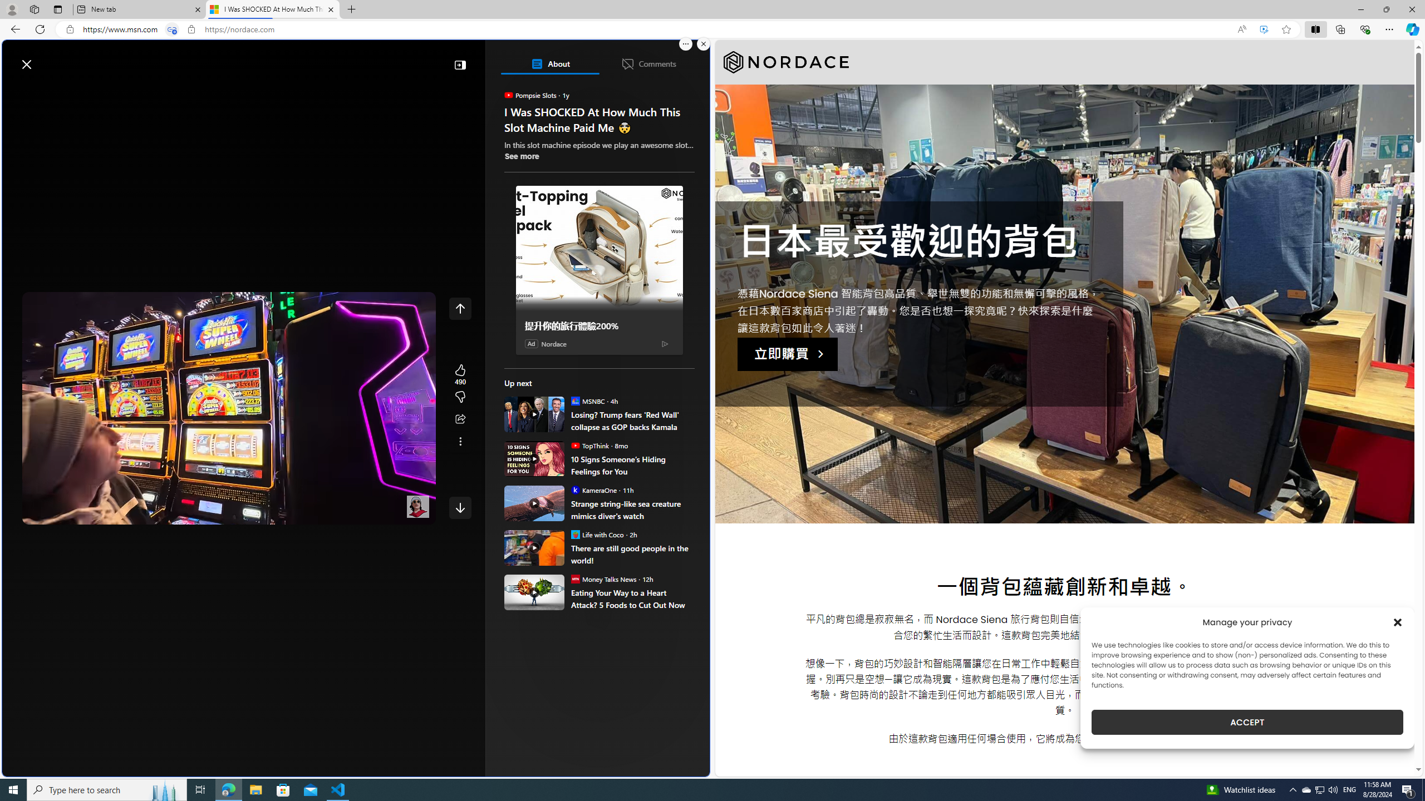 The image size is (1425, 801). Describe the element at coordinates (574, 445) in the screenshot. I see `TopThink` at that location.